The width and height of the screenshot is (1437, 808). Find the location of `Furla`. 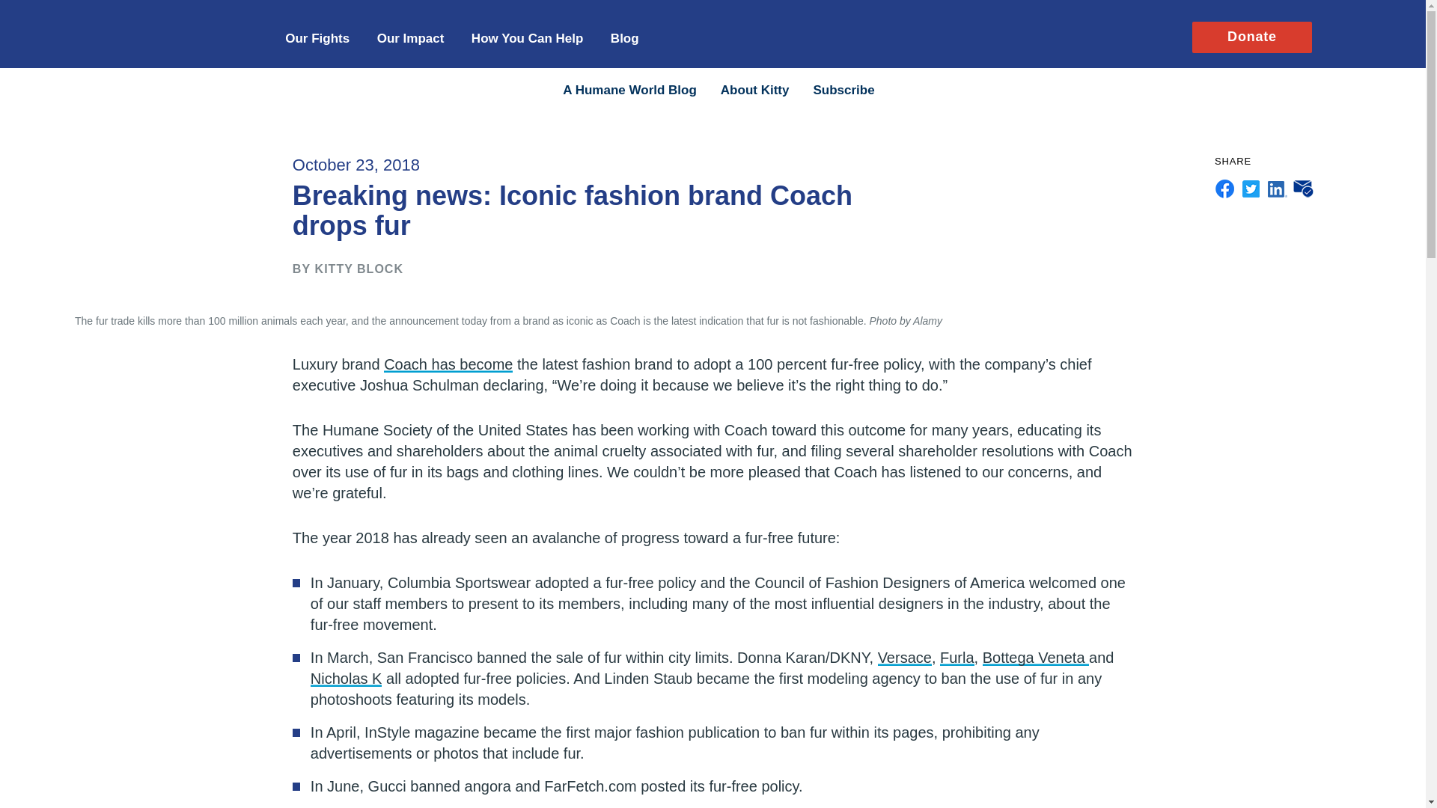

Furla is located at coordinates (957, 657).